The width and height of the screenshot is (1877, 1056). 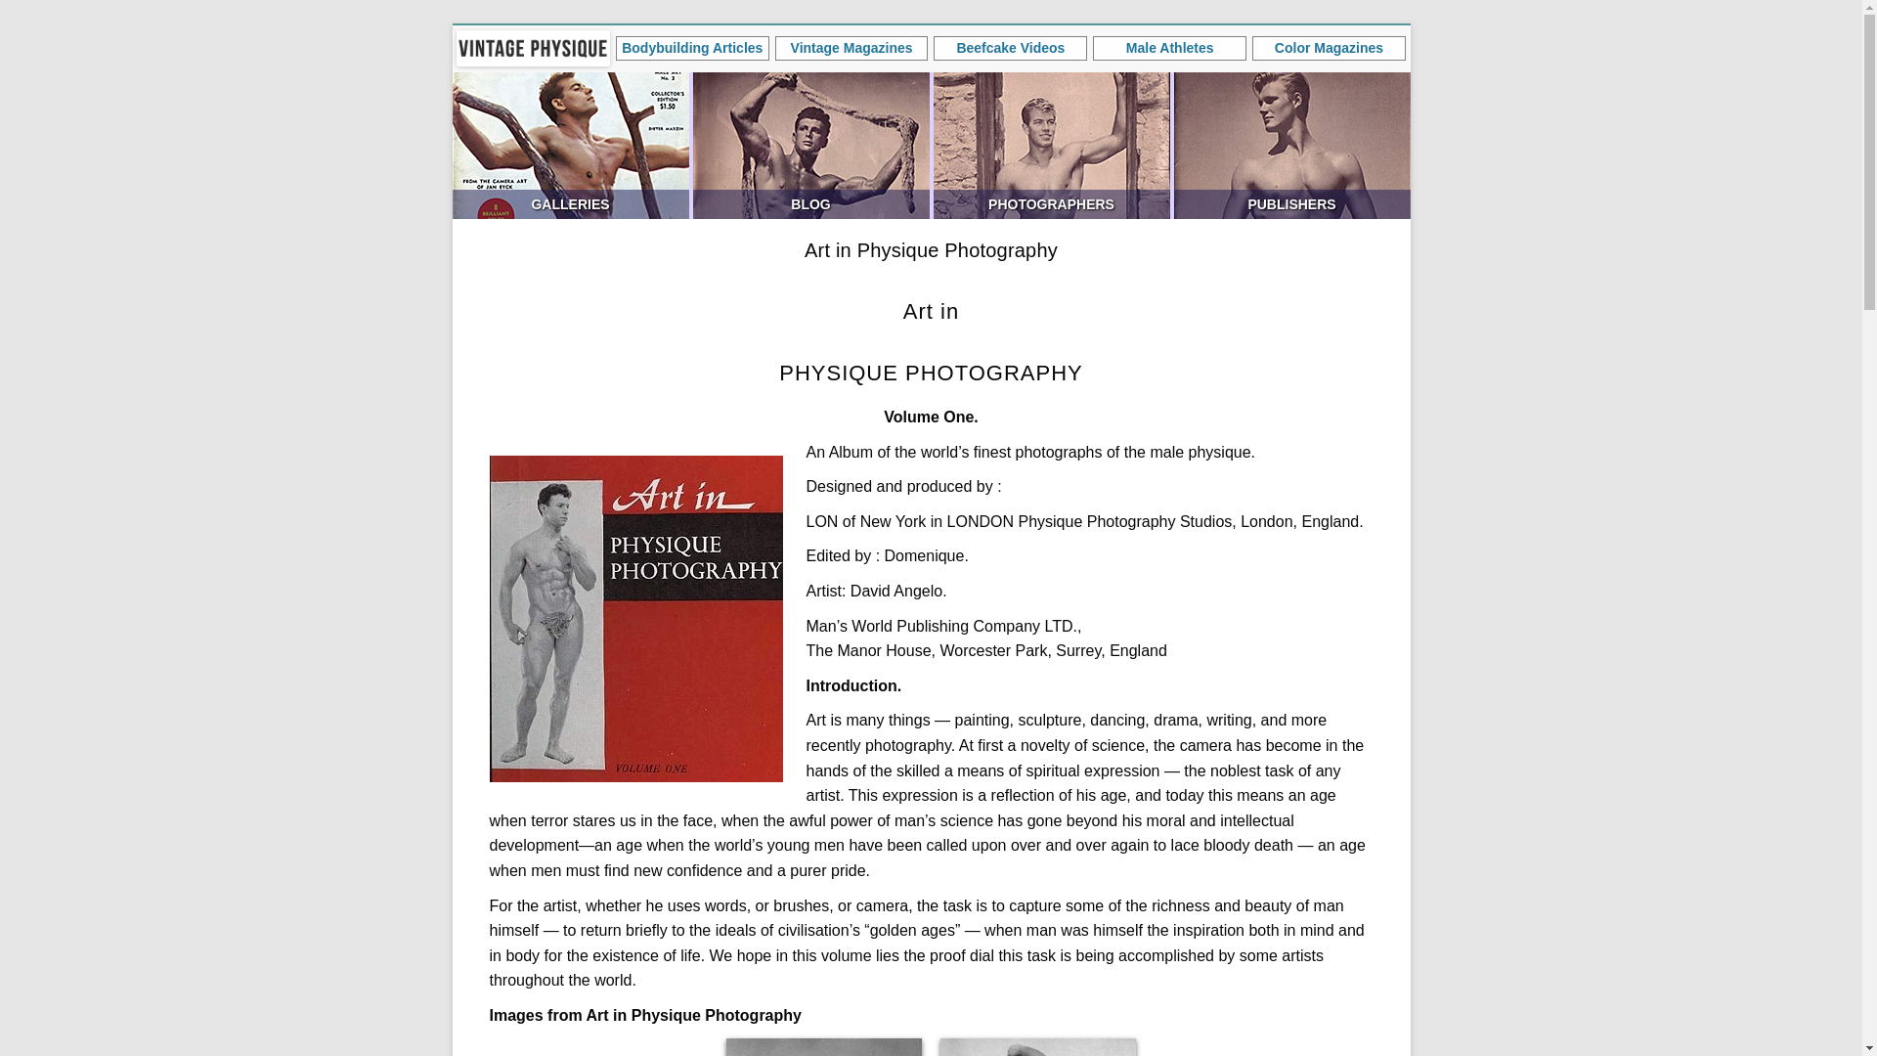 I want to click on PHOTOGRAPHERS, so click(x=1051, y=145).